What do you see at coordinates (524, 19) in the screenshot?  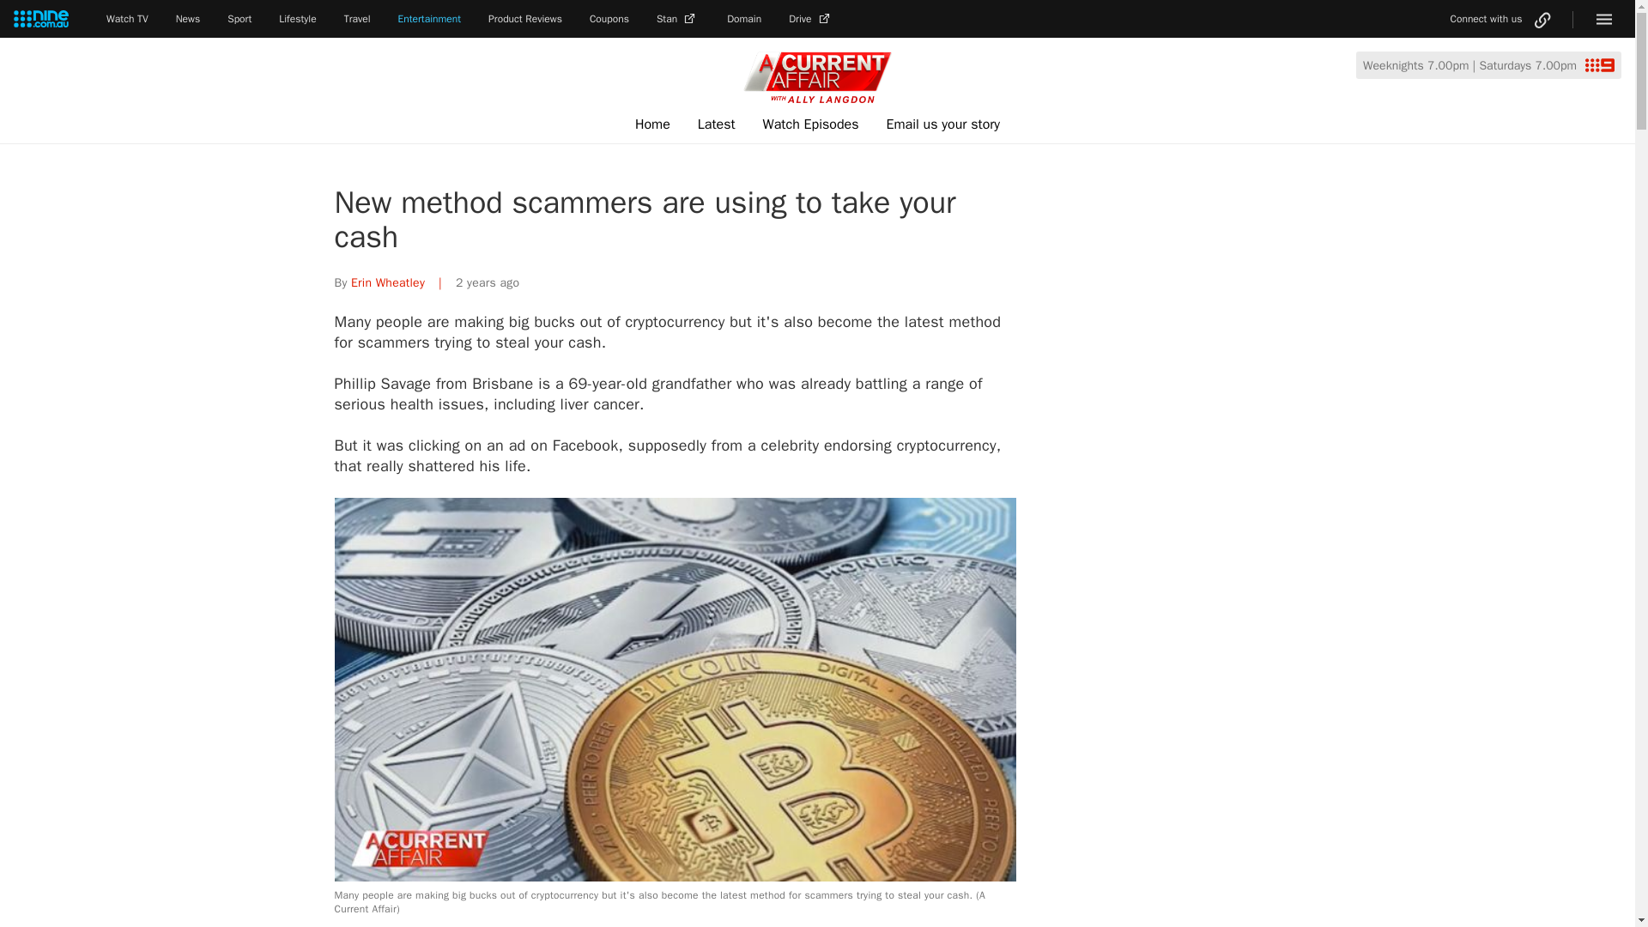 I see `Product Reviews` at bounding box center [524, 19].